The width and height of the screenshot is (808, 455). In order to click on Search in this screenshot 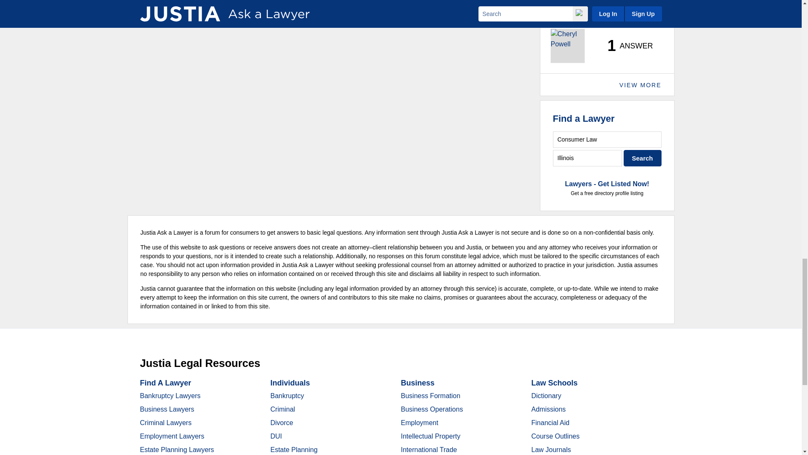, I will do `click(643, 158)`.